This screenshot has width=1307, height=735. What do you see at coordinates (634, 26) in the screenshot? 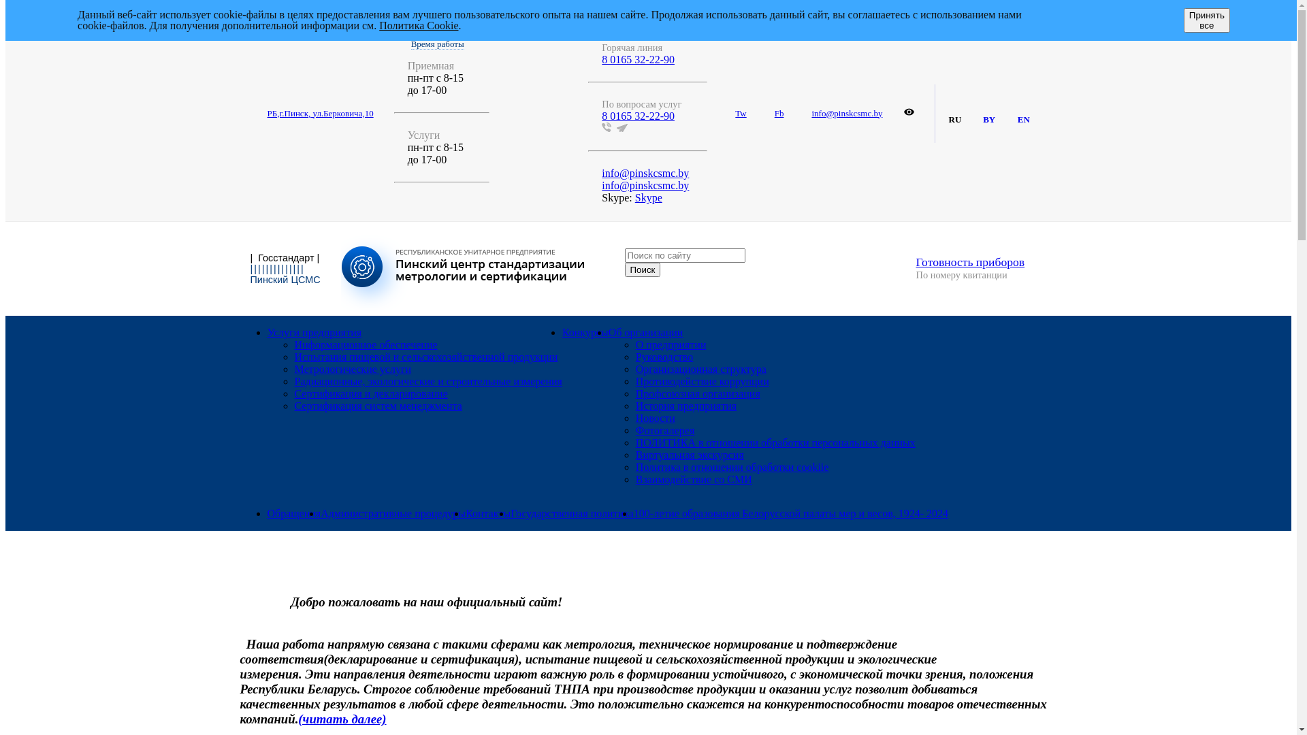
I see `8 0165 32-22-90` at bounding box center [634, 26].